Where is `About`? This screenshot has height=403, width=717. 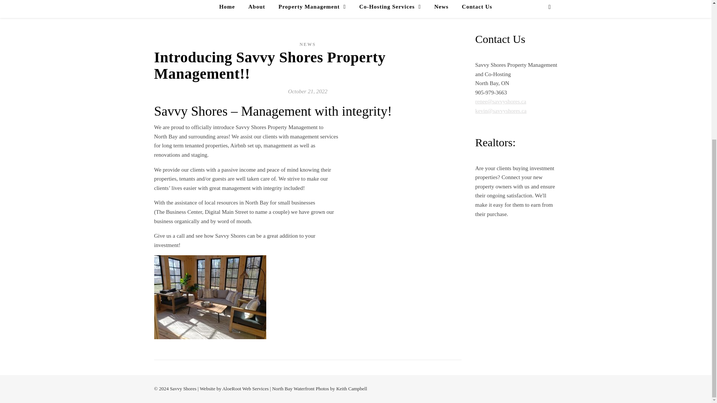 About is located at coordinates (256, 9).